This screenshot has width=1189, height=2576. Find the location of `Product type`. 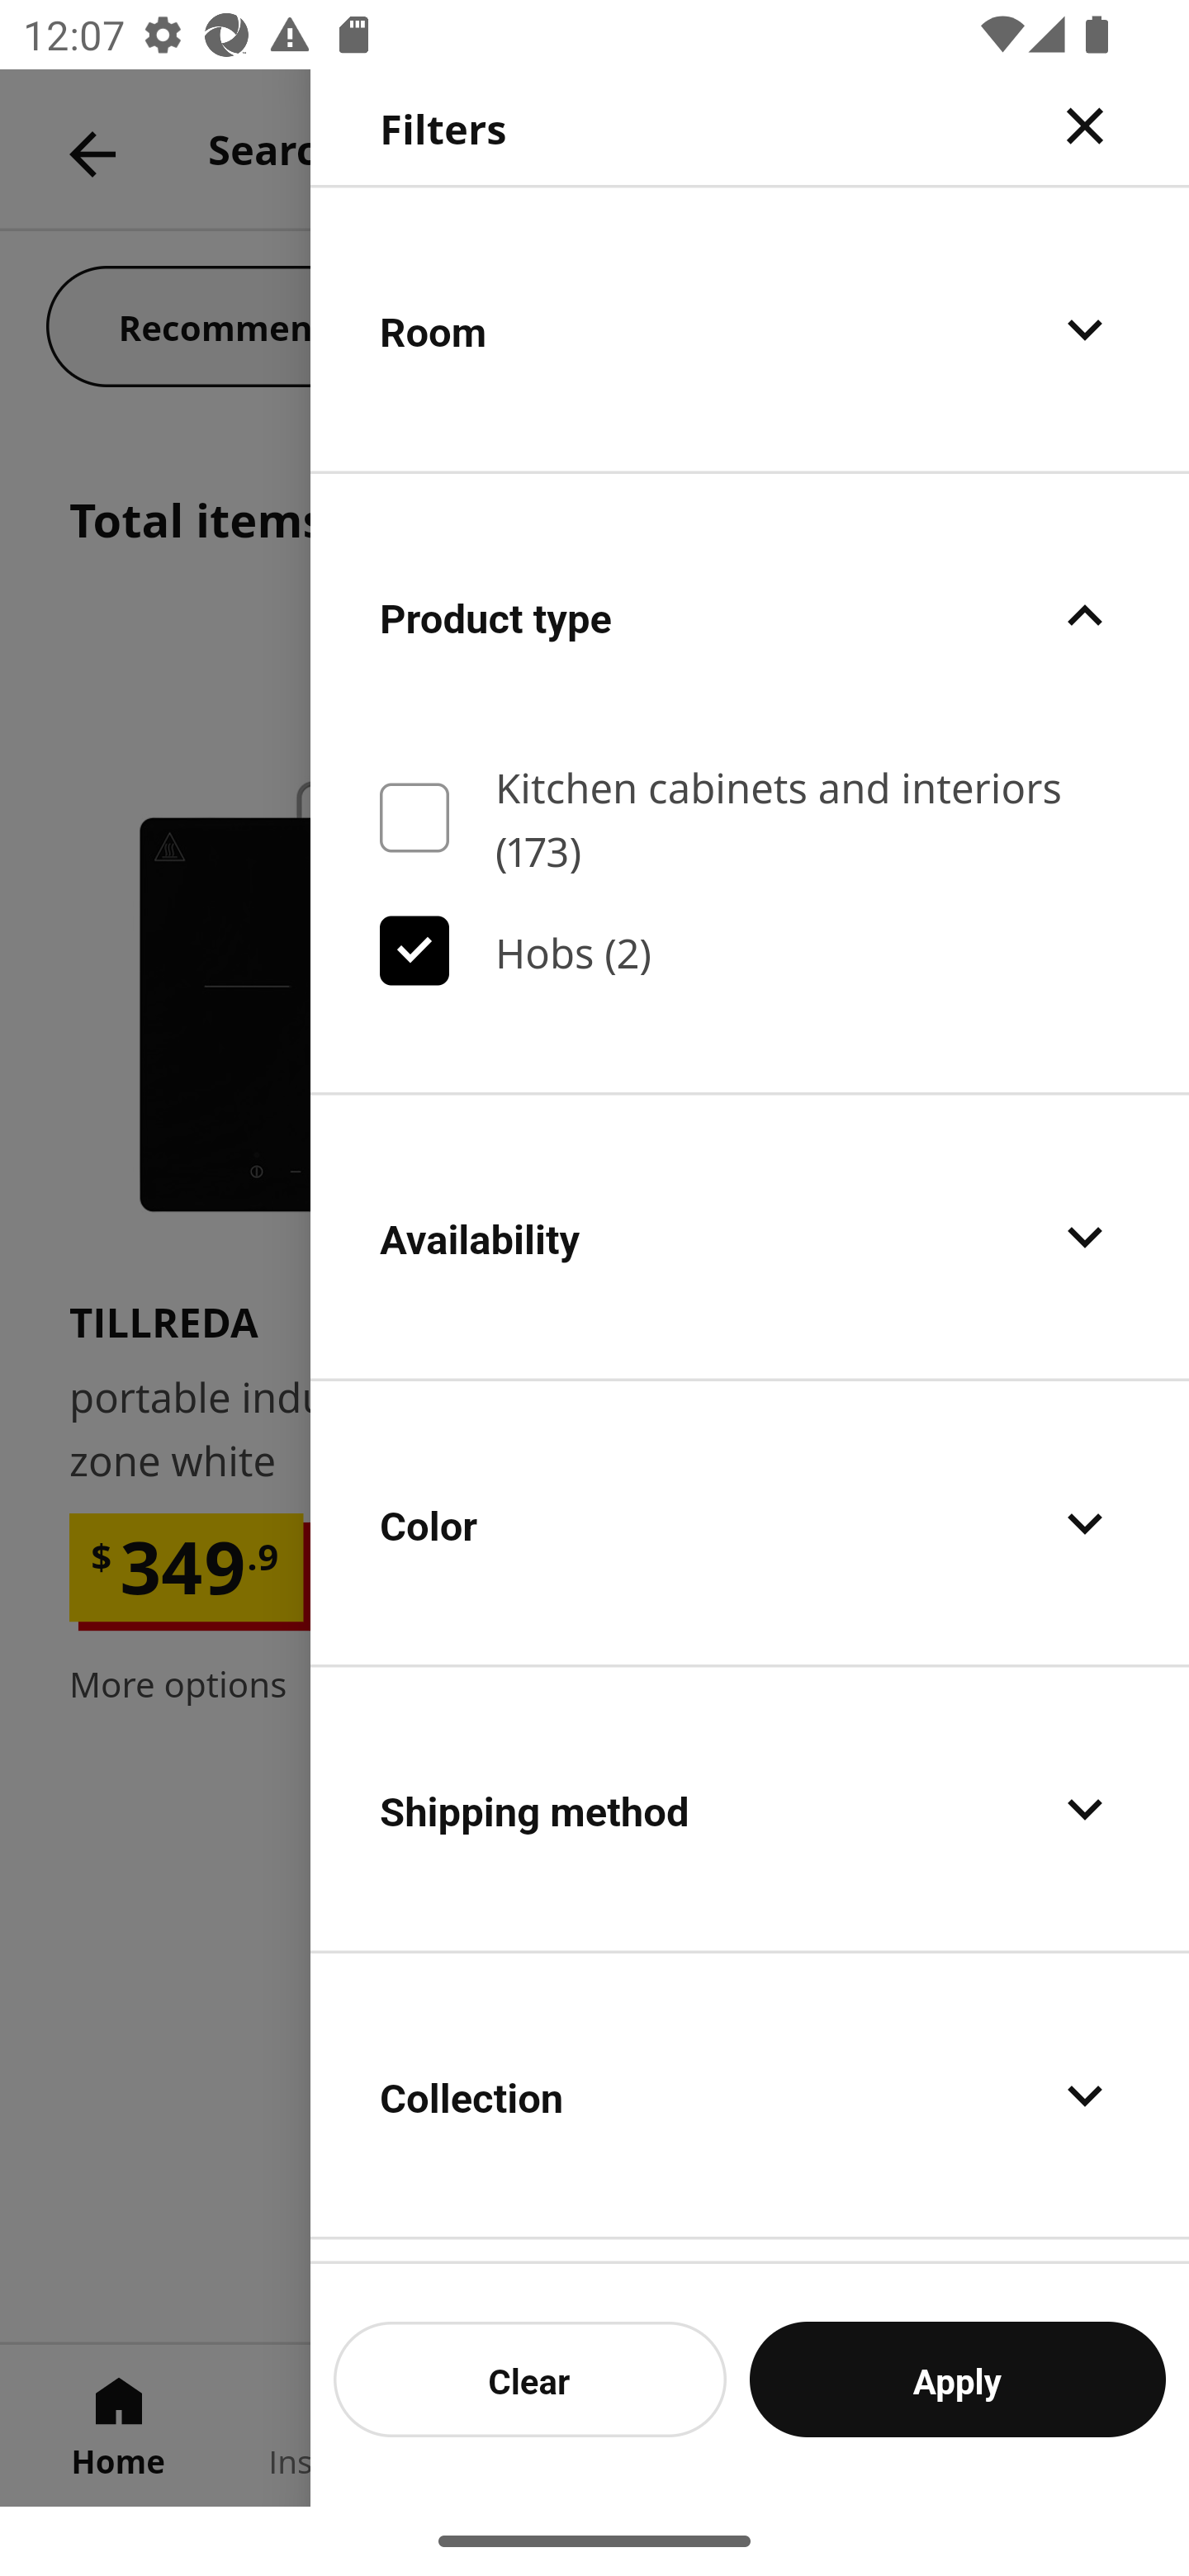

Product type is located at coordinates (750, 616).